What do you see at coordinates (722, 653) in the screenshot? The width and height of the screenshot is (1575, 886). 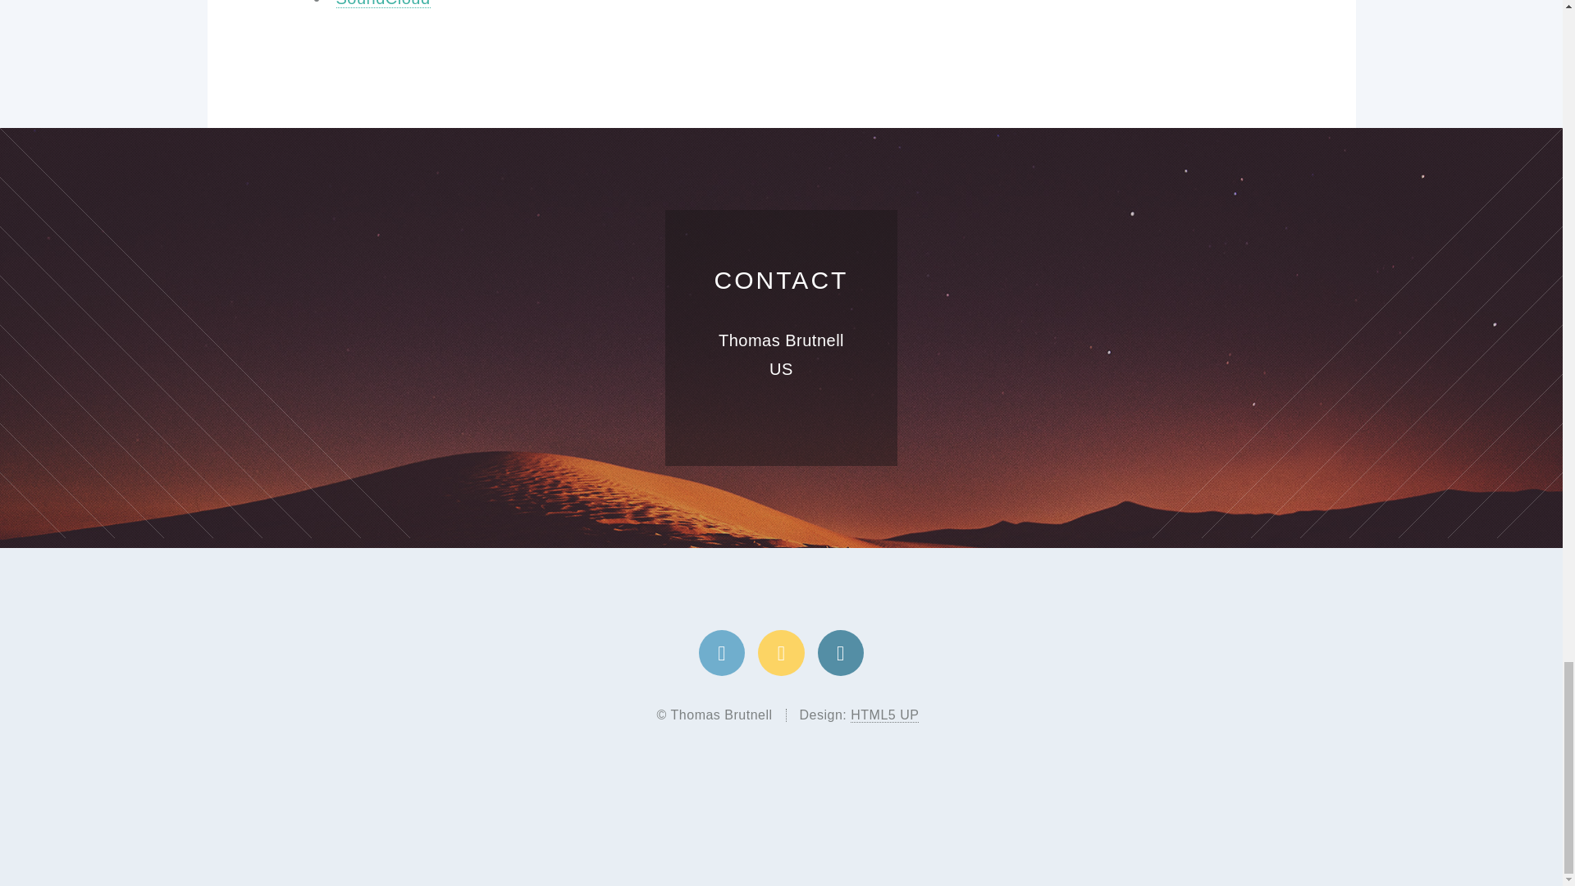 I see `Twitter` at bounding box center [722, 653].